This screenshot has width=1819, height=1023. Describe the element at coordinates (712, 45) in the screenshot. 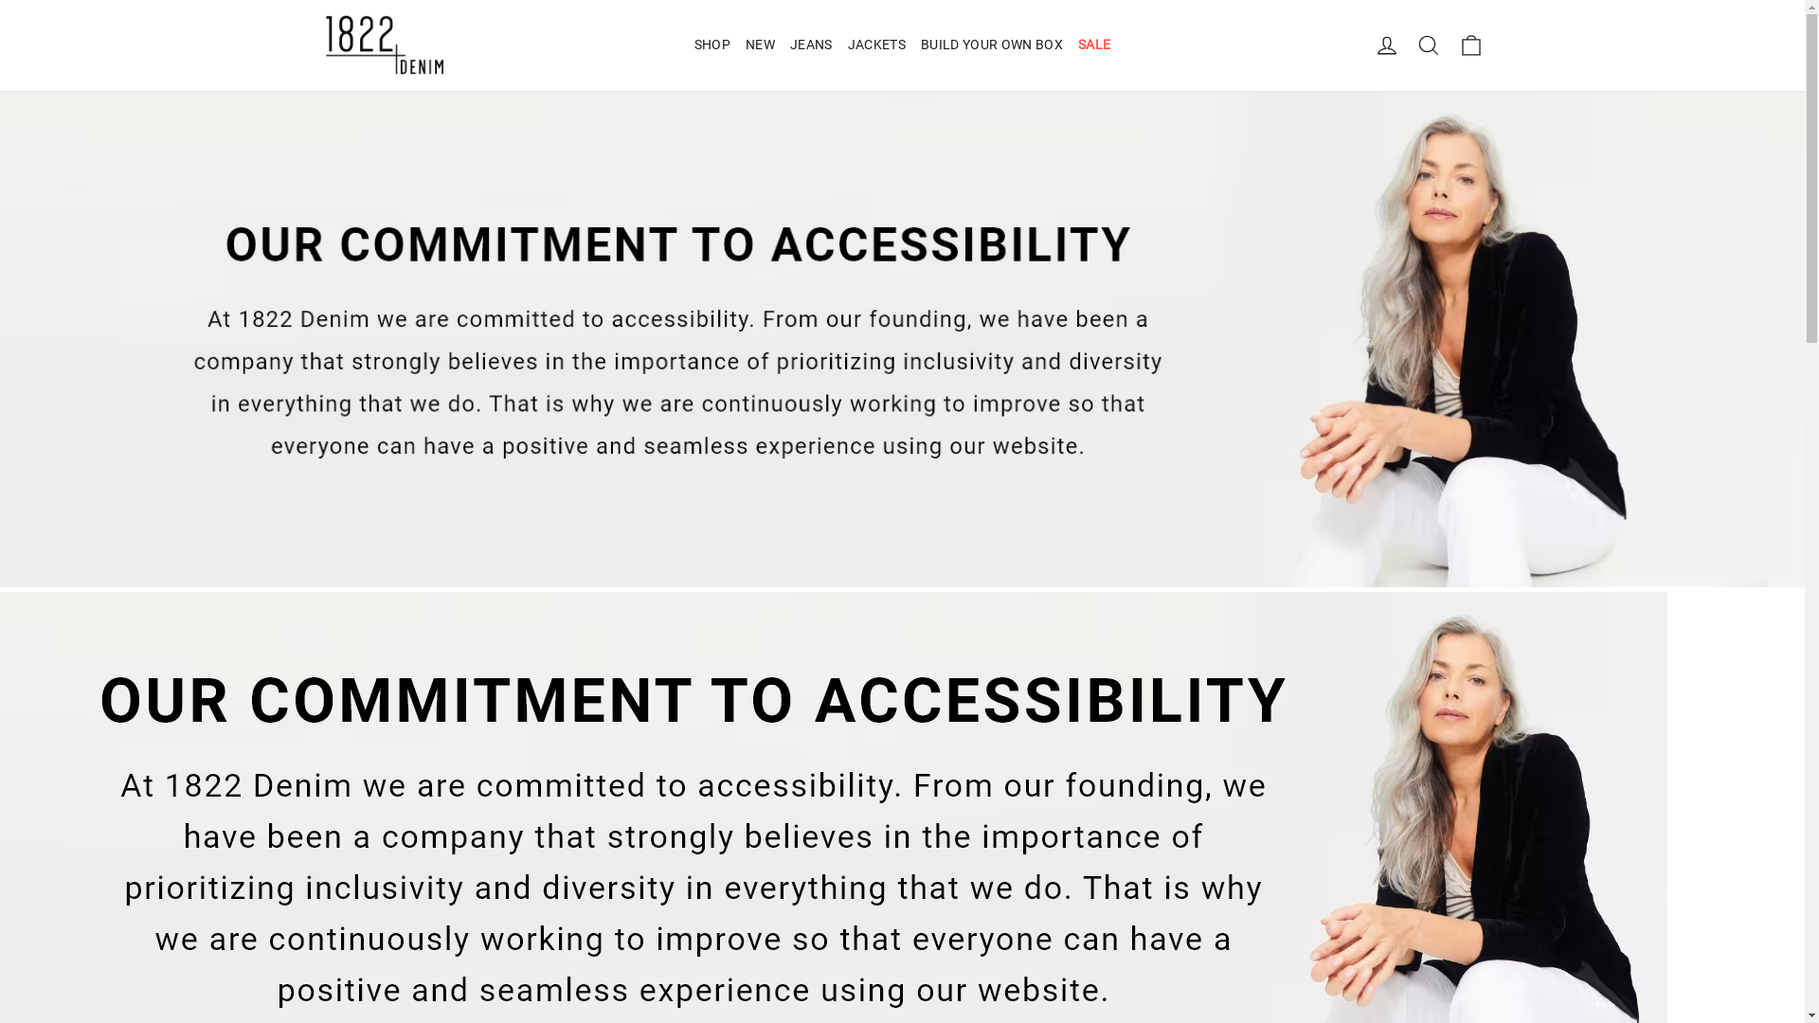

I see `SHOP` at that location.